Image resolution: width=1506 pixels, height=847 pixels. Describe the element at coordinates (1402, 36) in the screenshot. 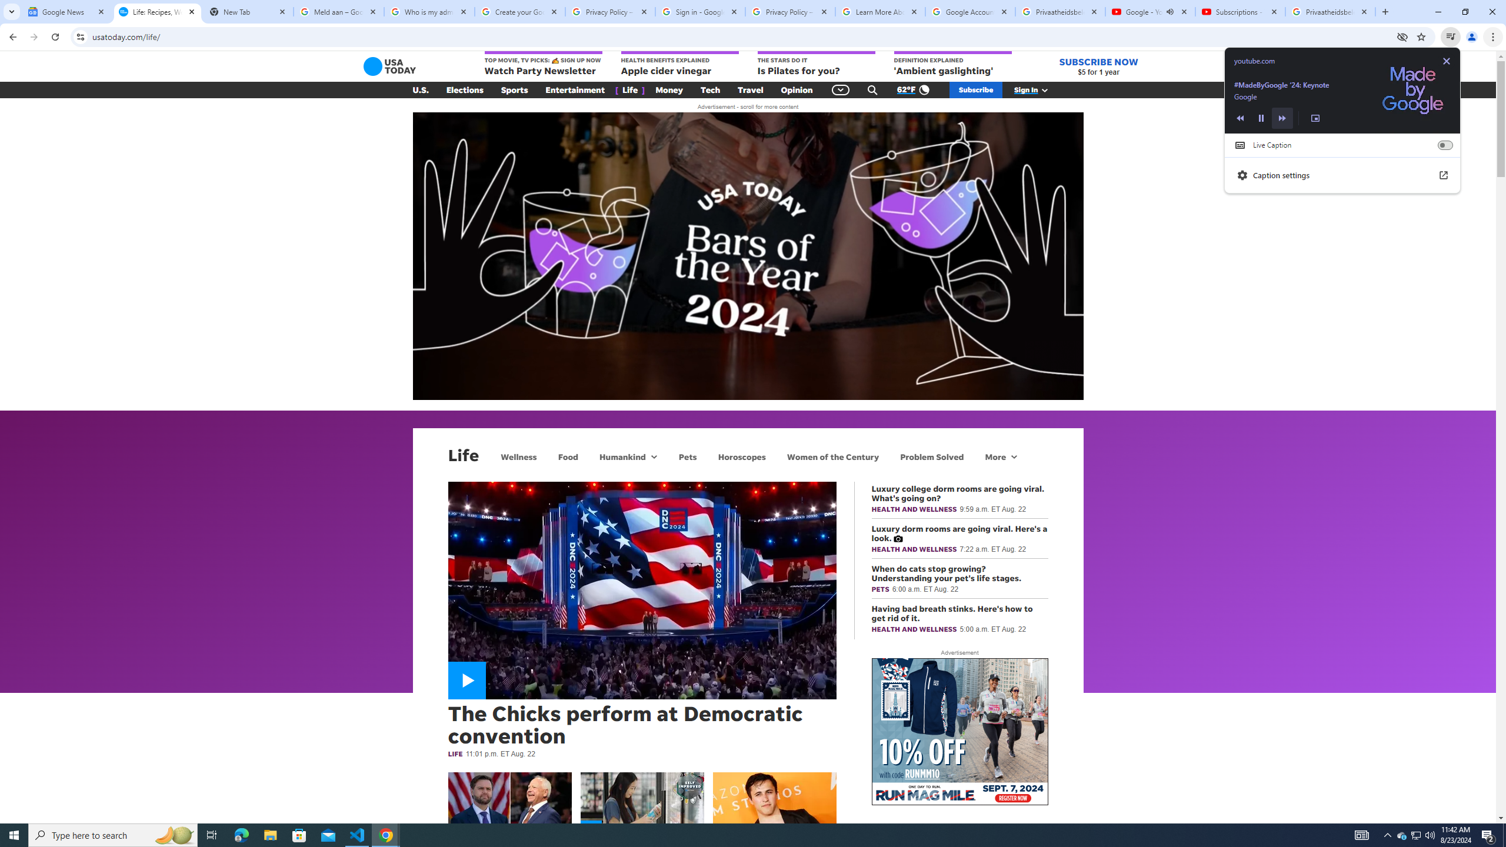

I see `Third-party cookies blocked` at that location.